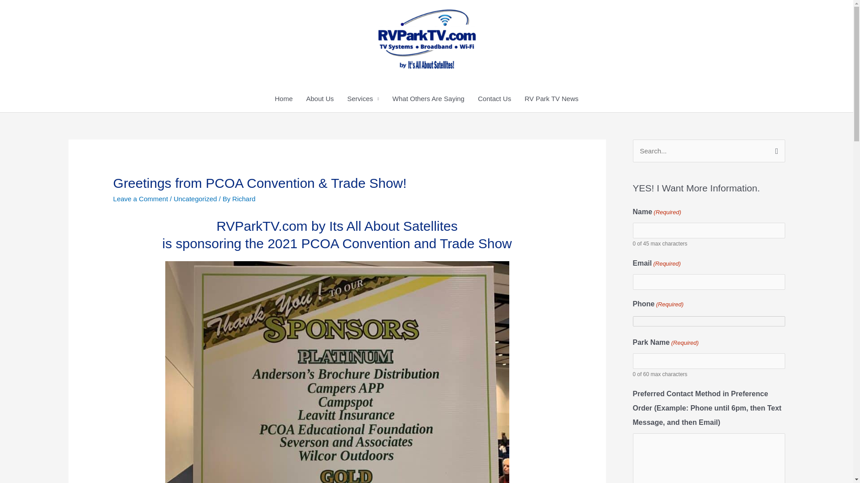 The width and height of the screenshot is (860, 483). What do you see at coordinates (363, 98) in the screenshot?
I see `Services` at bounding box center [363, 98].